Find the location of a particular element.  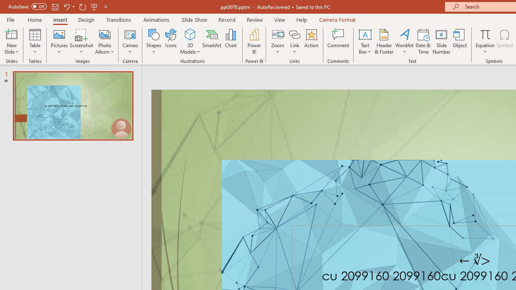

Camera Format is located at coordinates (337, 19).